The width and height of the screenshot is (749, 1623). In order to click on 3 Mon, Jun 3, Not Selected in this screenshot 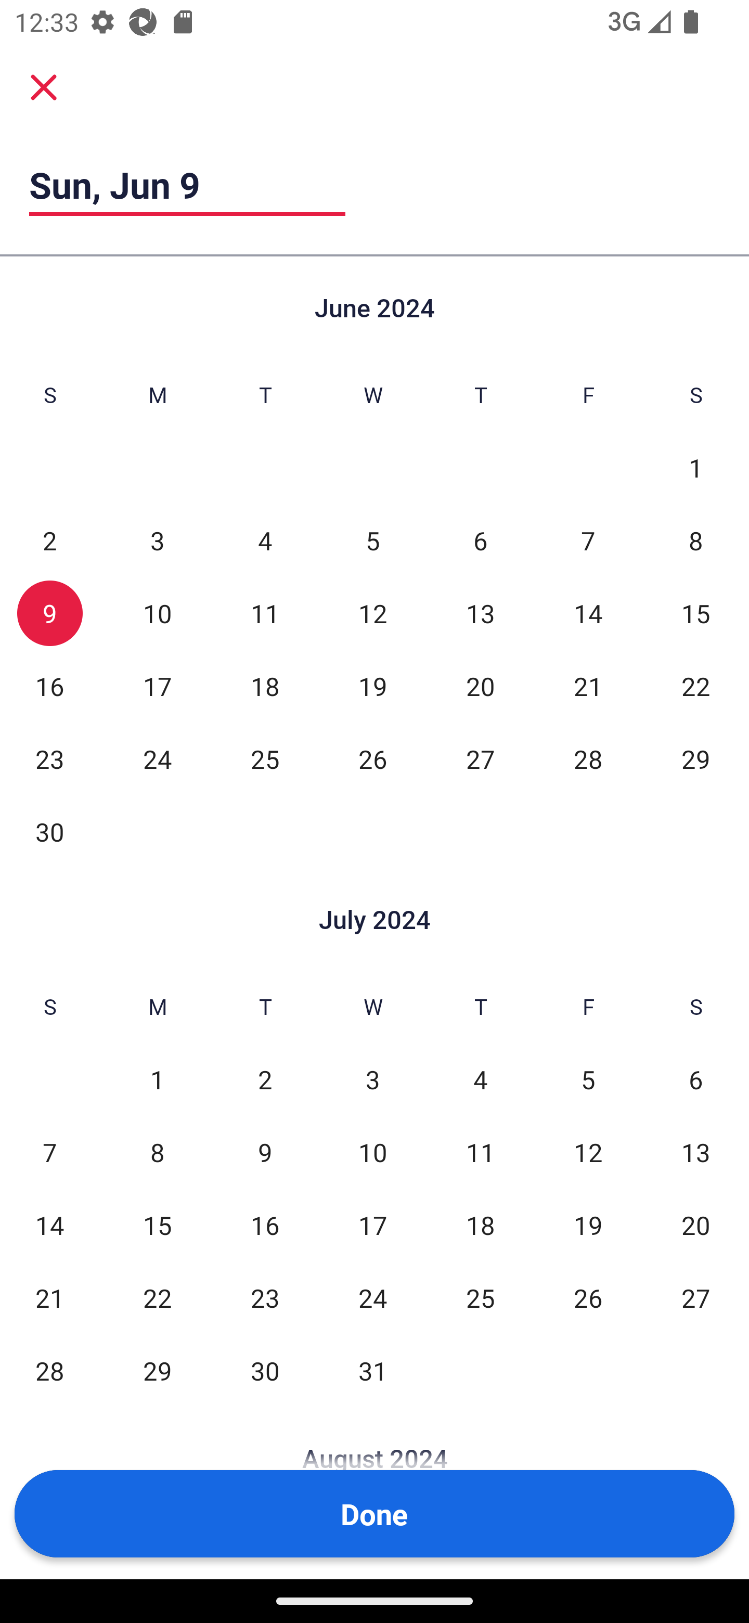, I will do `click(157, 540)`.